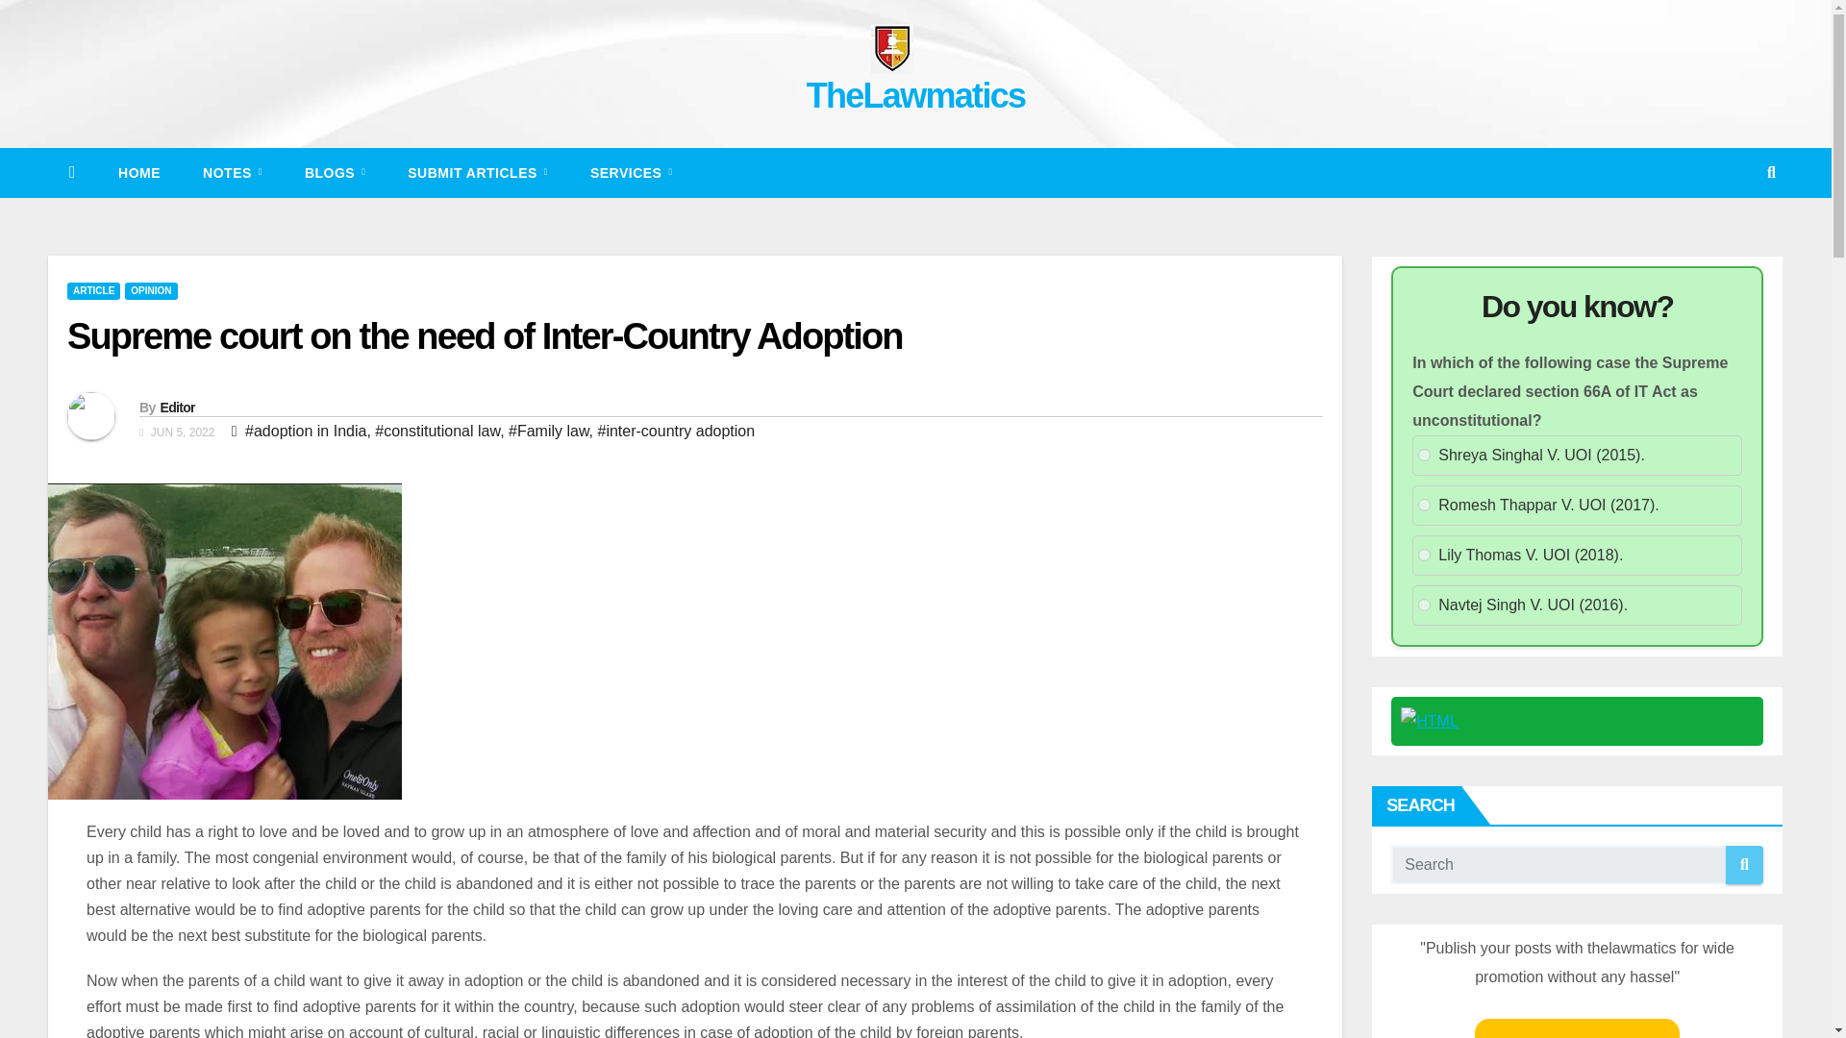  Describe the element at coordinates (477, 173) in the screenshot. I see `Submit Articles` at that location.